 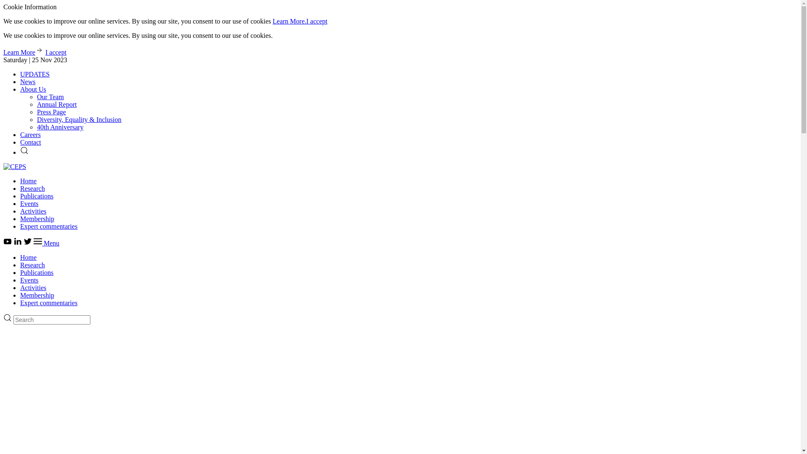 What do you see at coordinates (29, 181) in the screenshot?
I see `Home` at bounding box center [29, 181].